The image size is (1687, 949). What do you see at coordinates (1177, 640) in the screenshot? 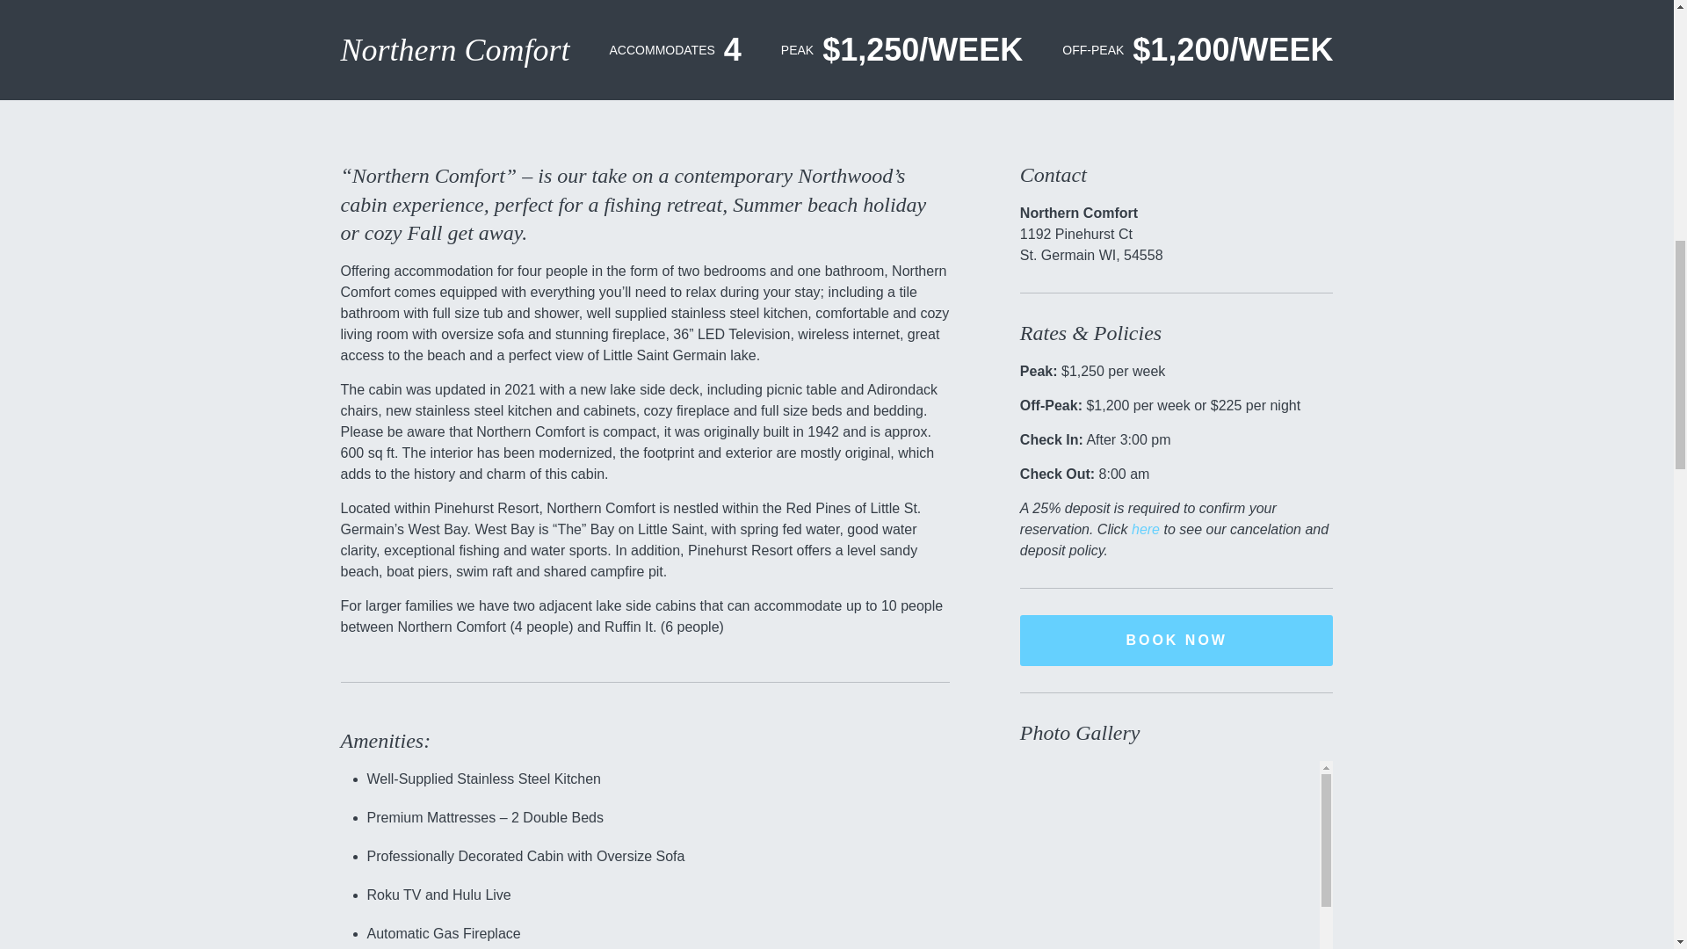
I see `BOOK NOW` at bounding box center [1177, 640].